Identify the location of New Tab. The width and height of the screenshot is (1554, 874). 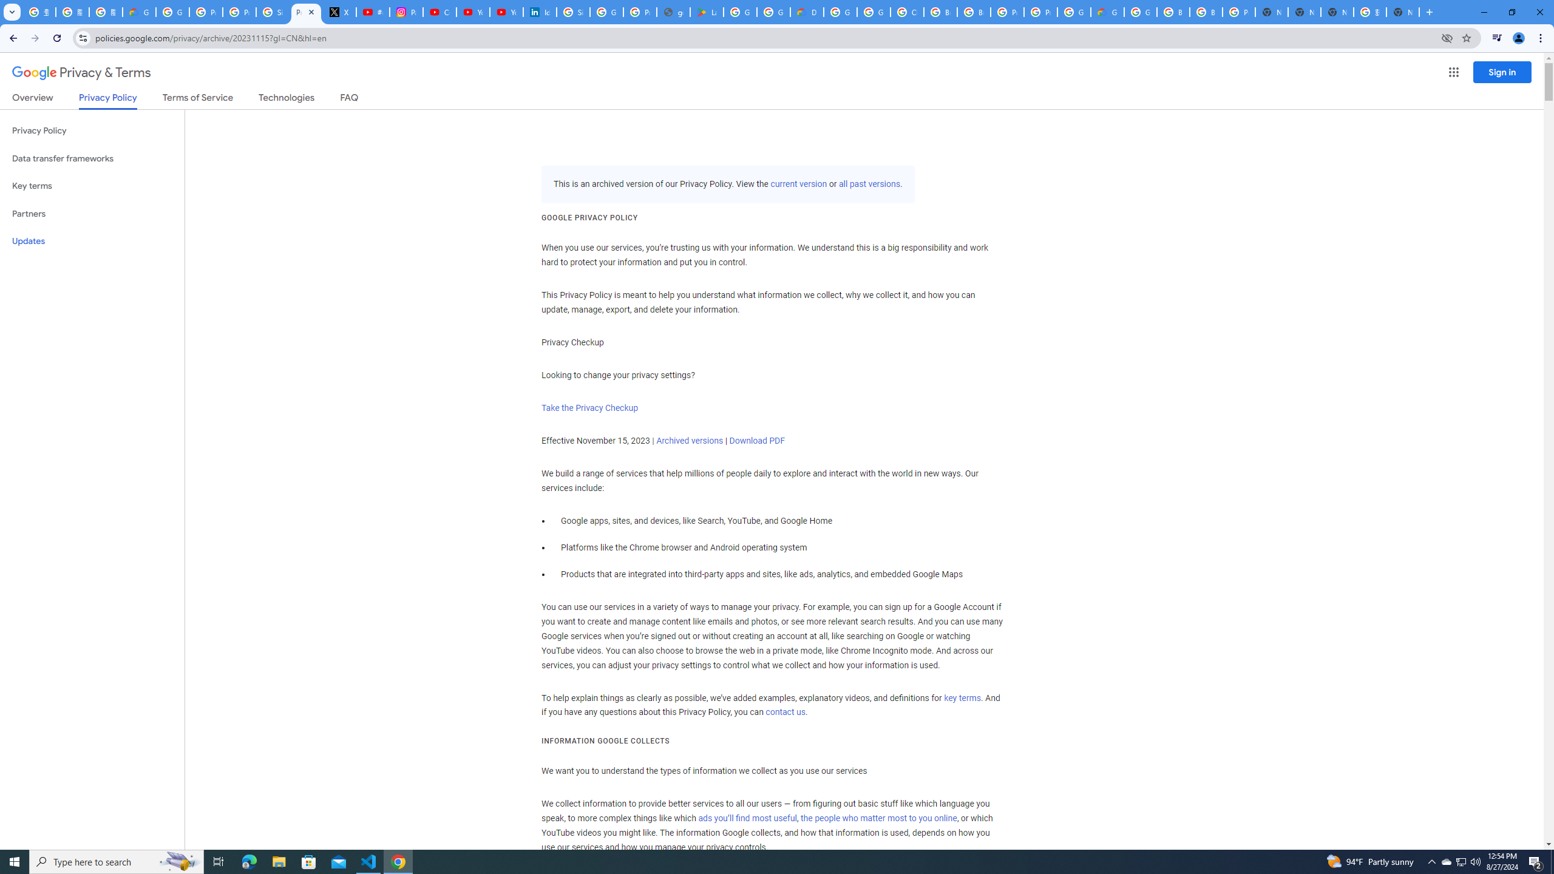
(1271, 12).